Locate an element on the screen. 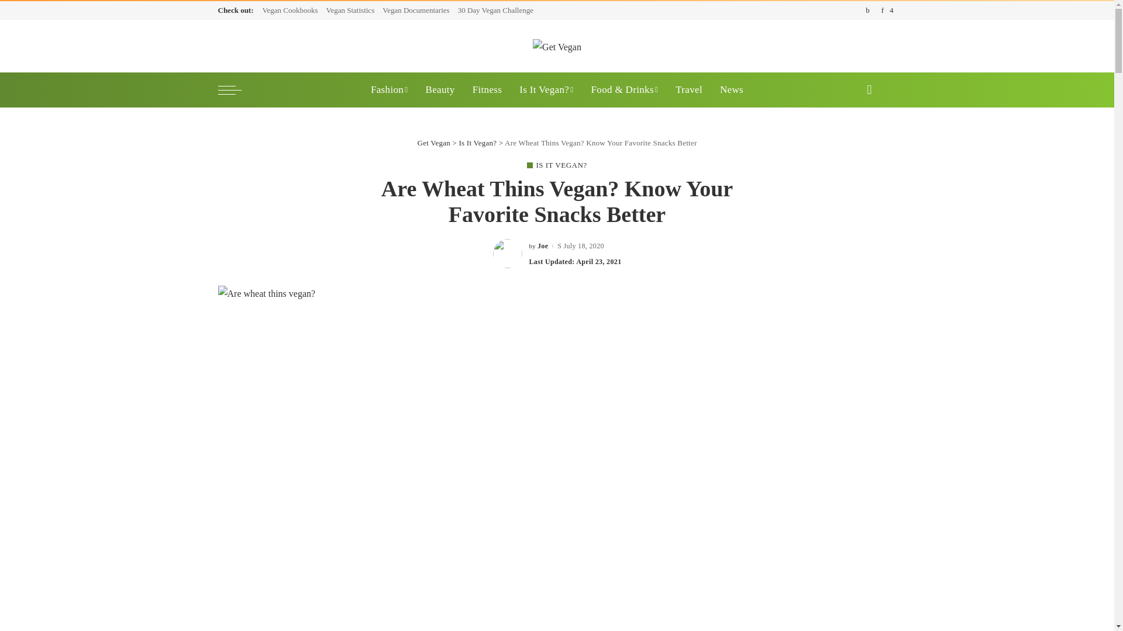 Image resolution: width=1123 pixels, height=631 pixels. 30 Day Vegan Challenge is located at coordinates (495, 11).